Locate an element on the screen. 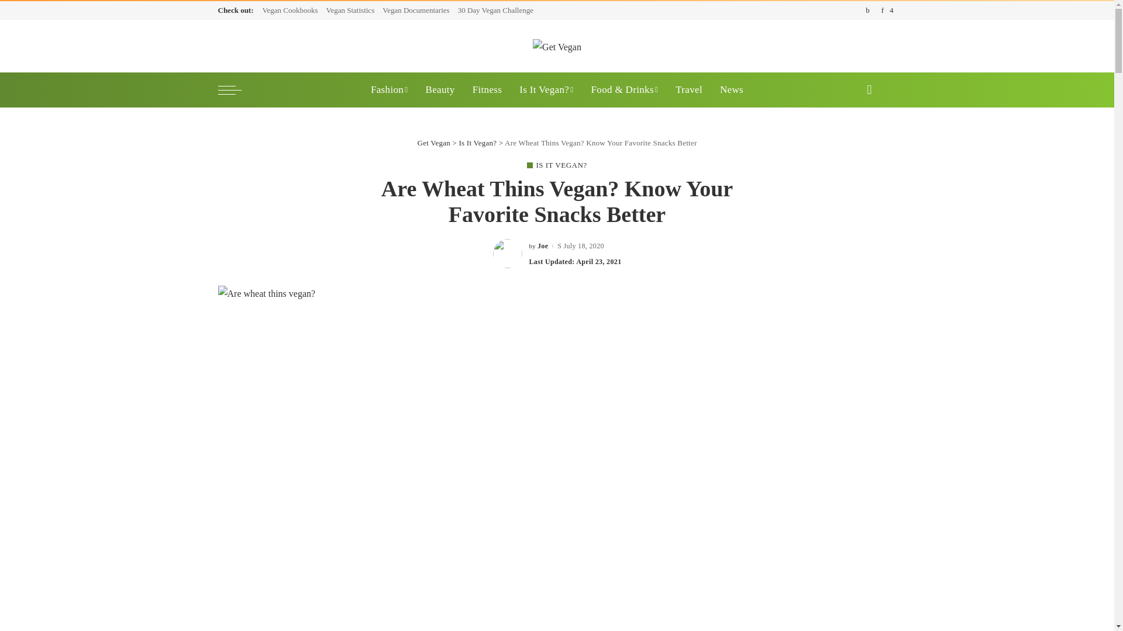 Image resolution: width=1123 pixels, height=631 pixels. 30 Day Vegan Challenge is located at coordinates (495, 11).